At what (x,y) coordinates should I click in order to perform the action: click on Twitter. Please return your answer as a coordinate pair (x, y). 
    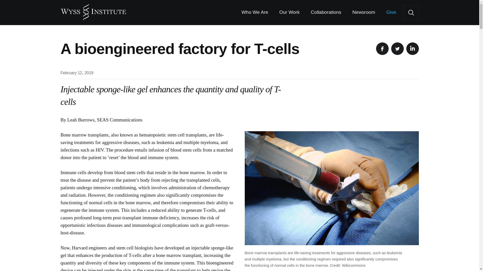
    Looking at the image, I should click on (397, 49).